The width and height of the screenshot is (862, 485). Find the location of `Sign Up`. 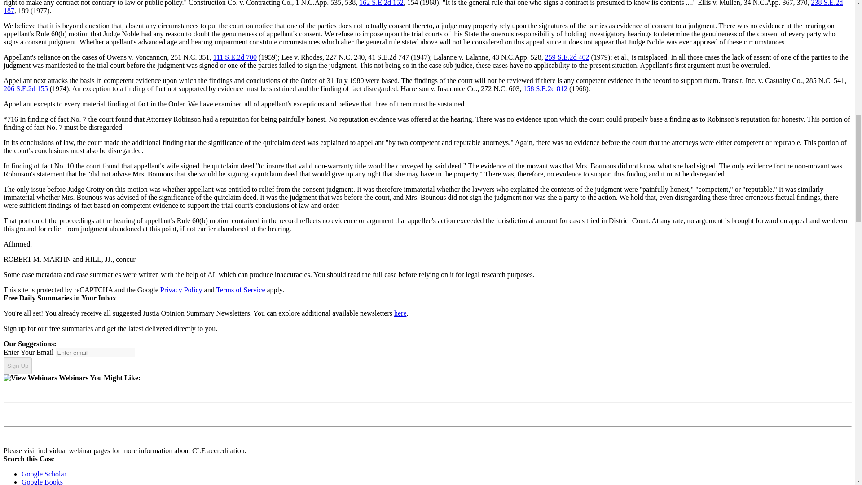

Sign Up is located at coordinates (18, 366).